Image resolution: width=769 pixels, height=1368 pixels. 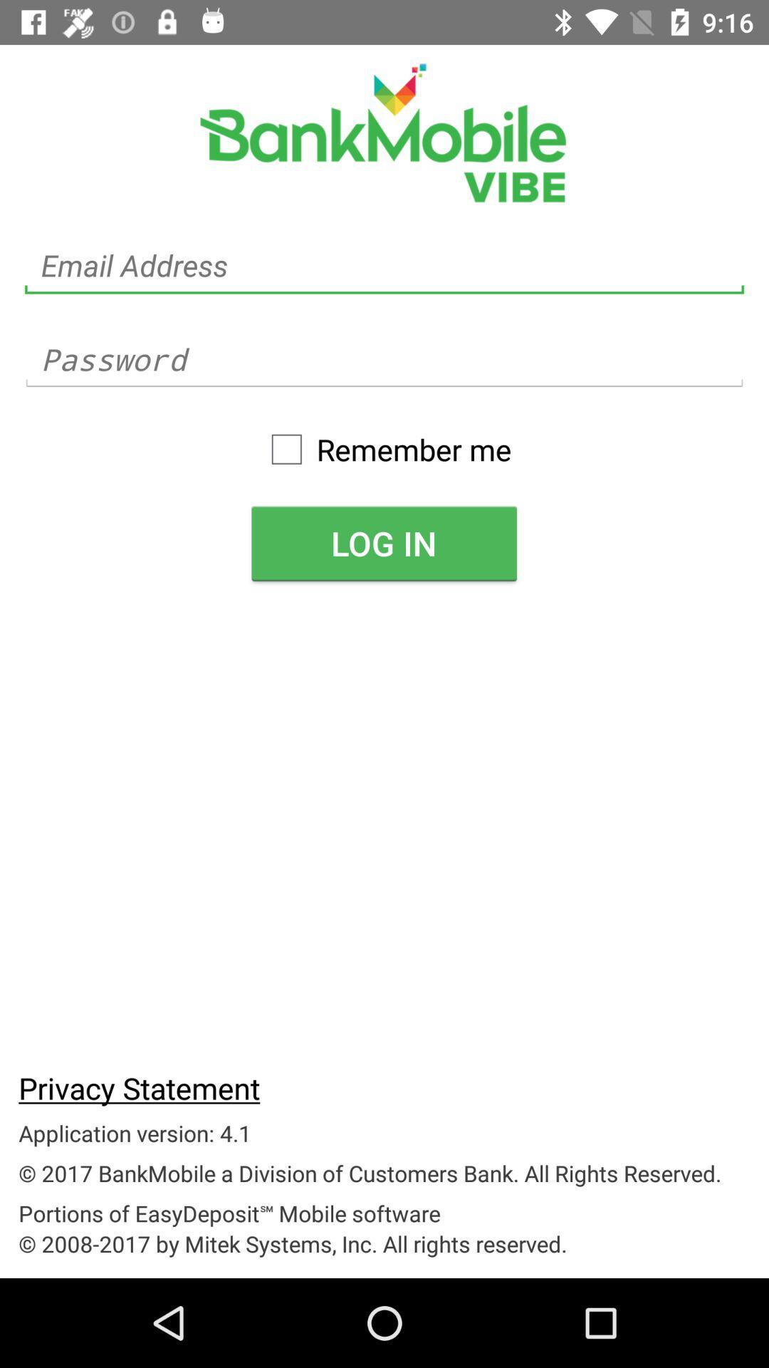 What do you see at coordinates (384, 359) in the screenshot?
I see `input password` at bounding box center [384, 359].